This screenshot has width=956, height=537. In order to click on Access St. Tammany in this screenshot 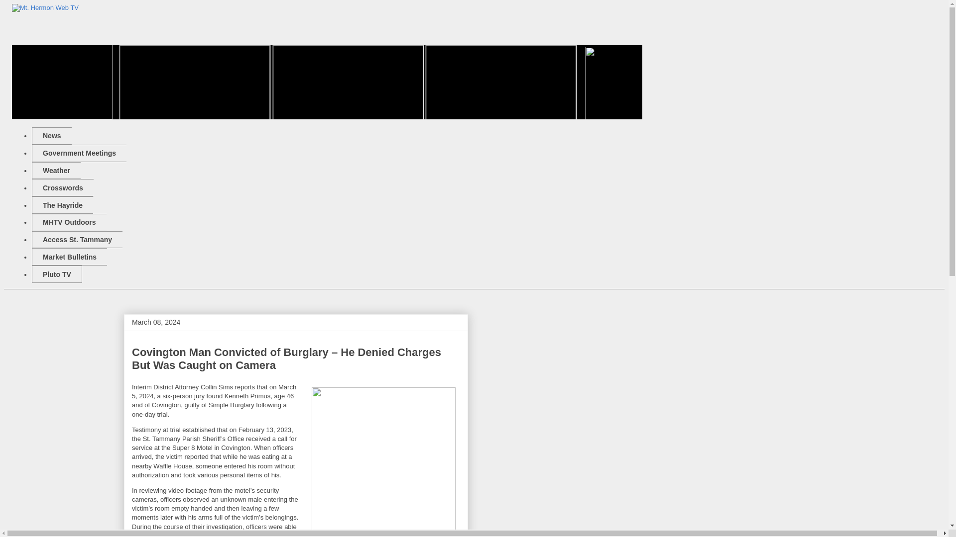, I will do `click(77, 240)`.